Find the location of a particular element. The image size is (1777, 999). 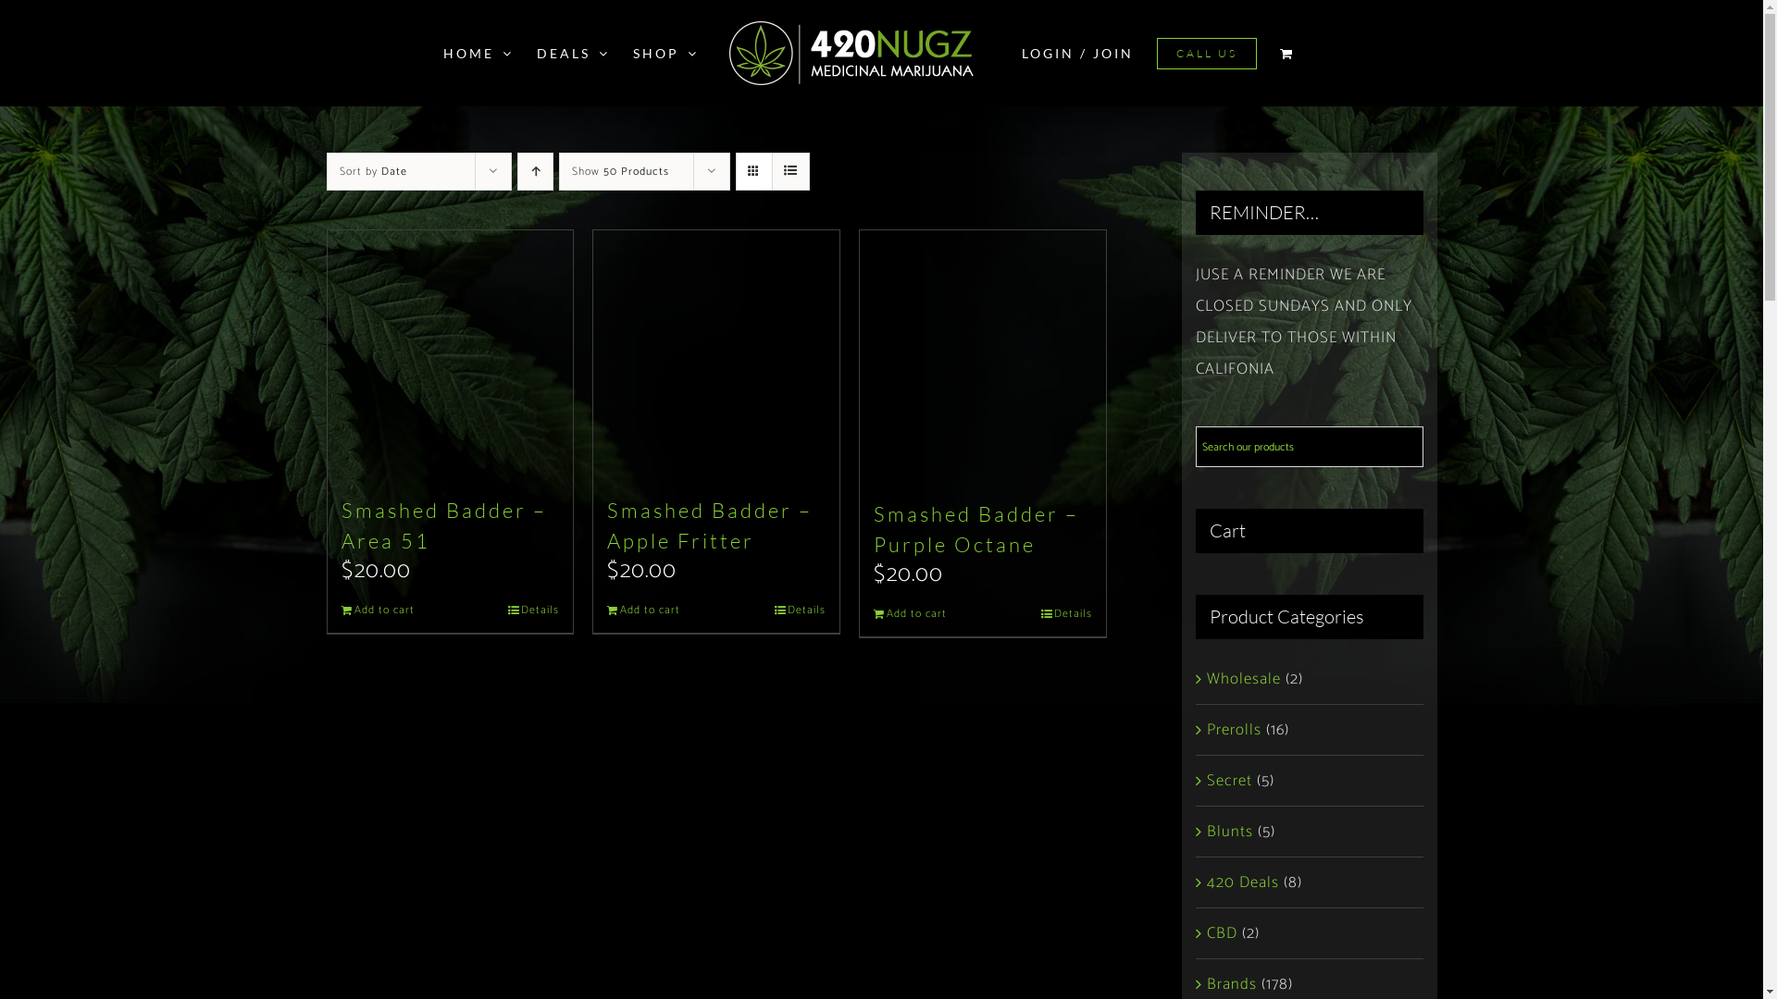

420 Deals is located at coordinates (1243, 882).